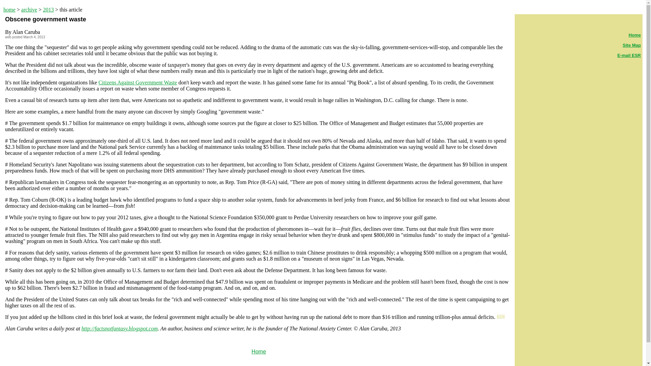 Image resolution: width=651 pixels, height=366 pixels. I want to click on Site Map, so click(632, 45).